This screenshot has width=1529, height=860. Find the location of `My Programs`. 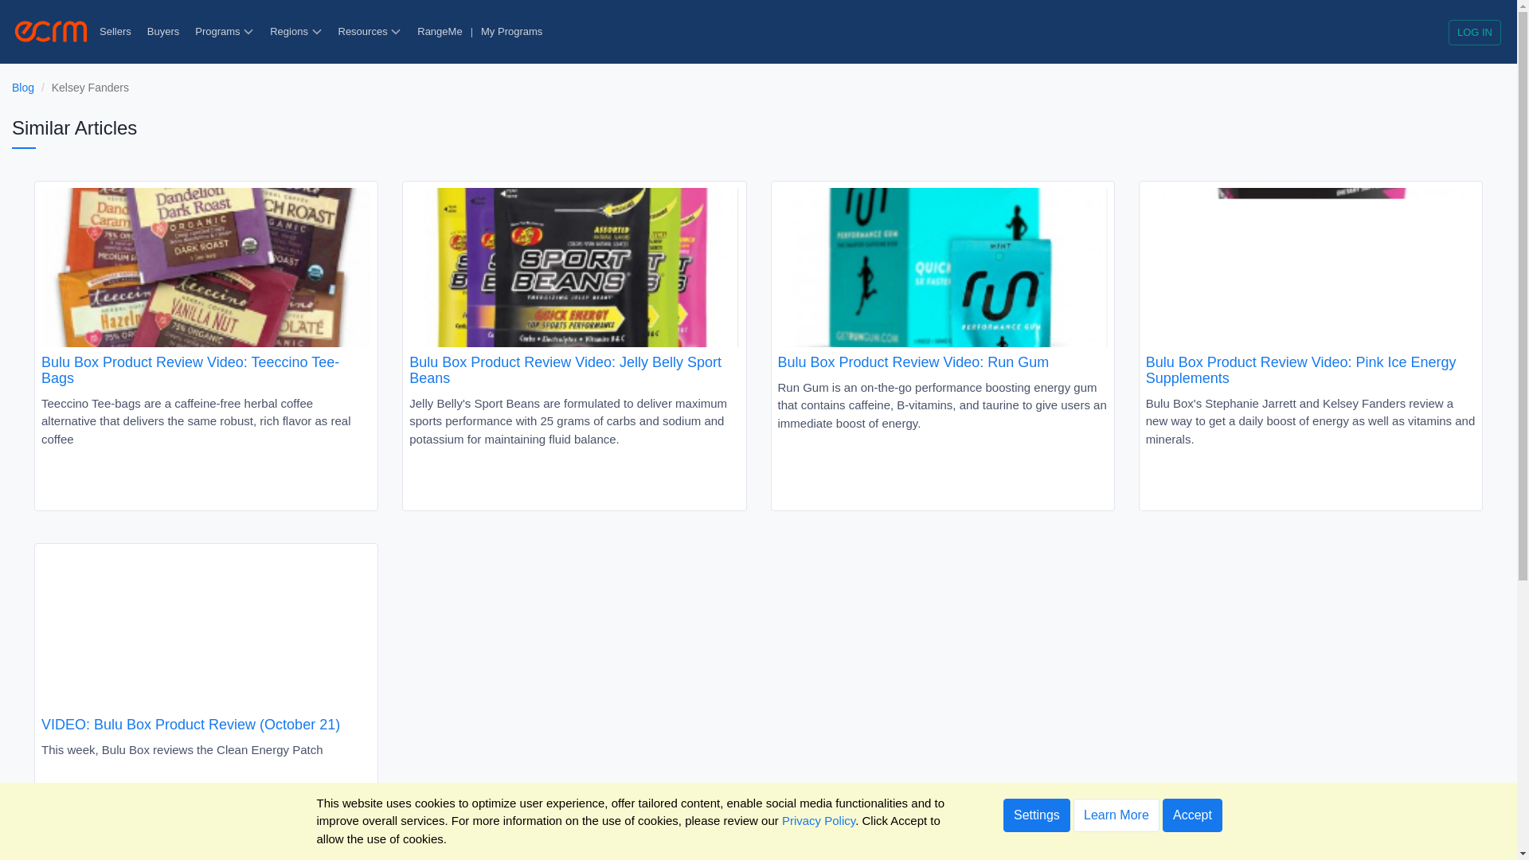

My Programs is located at coordinates (511, 32).